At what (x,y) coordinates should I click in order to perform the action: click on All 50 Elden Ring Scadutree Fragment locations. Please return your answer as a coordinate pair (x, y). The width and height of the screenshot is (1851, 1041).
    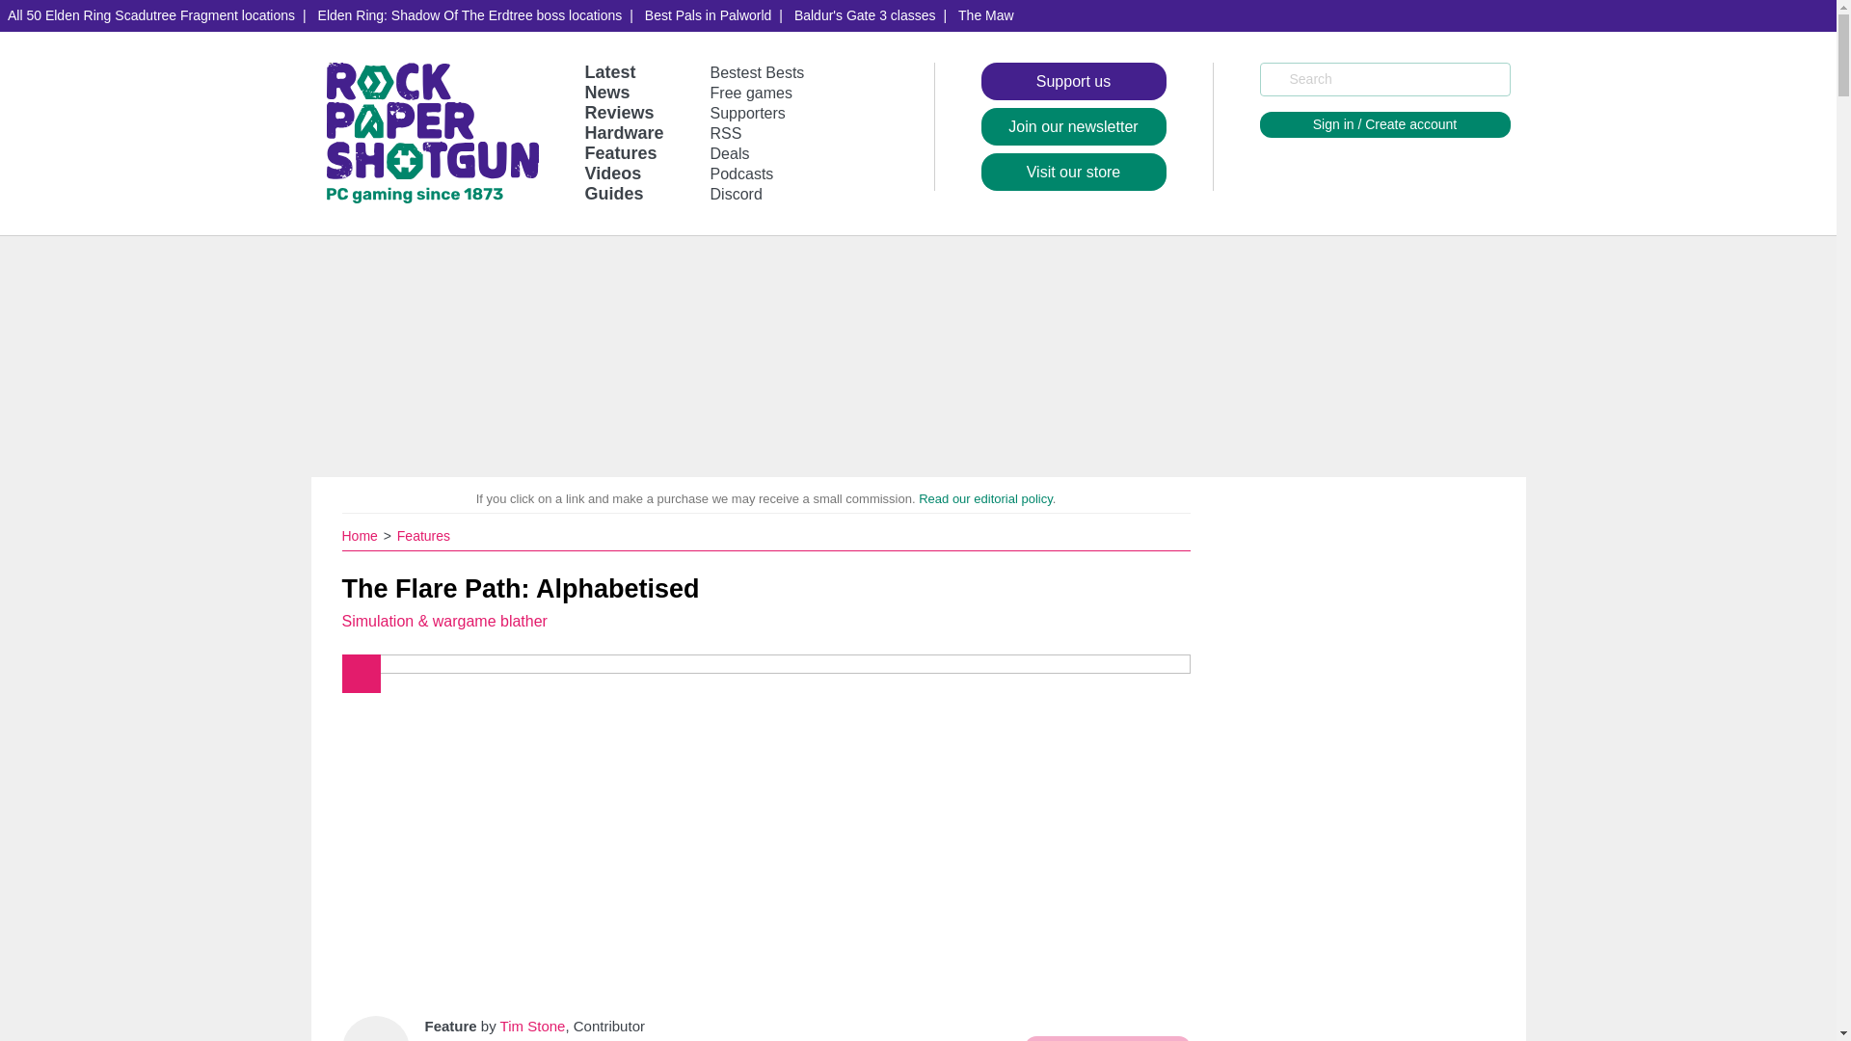
    Looking at the image, I should click on (151, 15).